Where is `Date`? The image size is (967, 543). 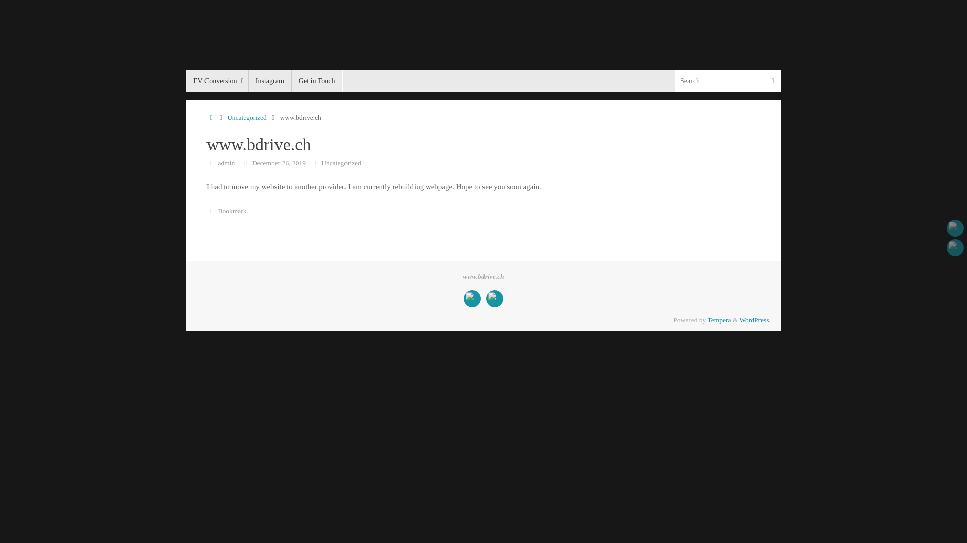
Date is located at coordinates (246, 163).